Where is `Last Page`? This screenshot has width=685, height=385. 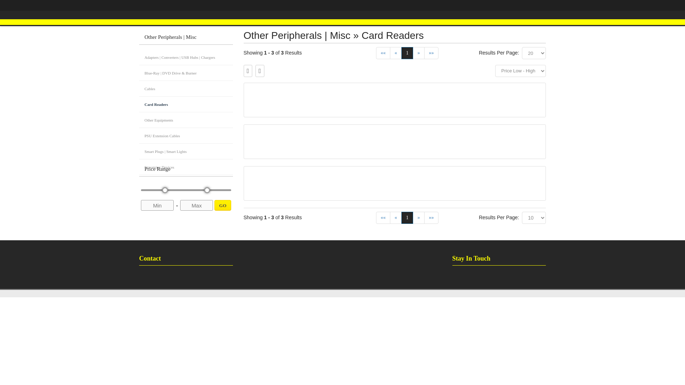
Last Page is located at coordinates (383, 217).